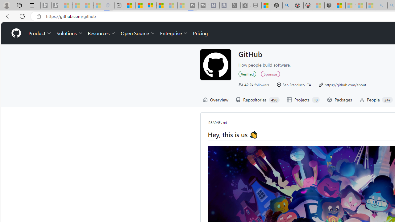 The height and width of the screenshot is (222, 395). What do you see at coordinates (254, 84) in the screenshot?
I see `42.2k followers` at bounding box center [254, 84].